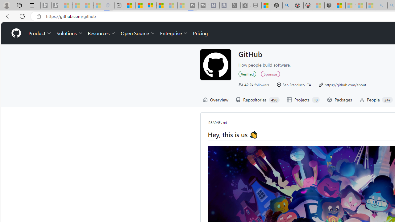 The height and width of the screenshot is (222, 395). What do you see at coordinates (254, 84) in the screenshot?
I see `42.2k followers` at bounding box center [254, 84].